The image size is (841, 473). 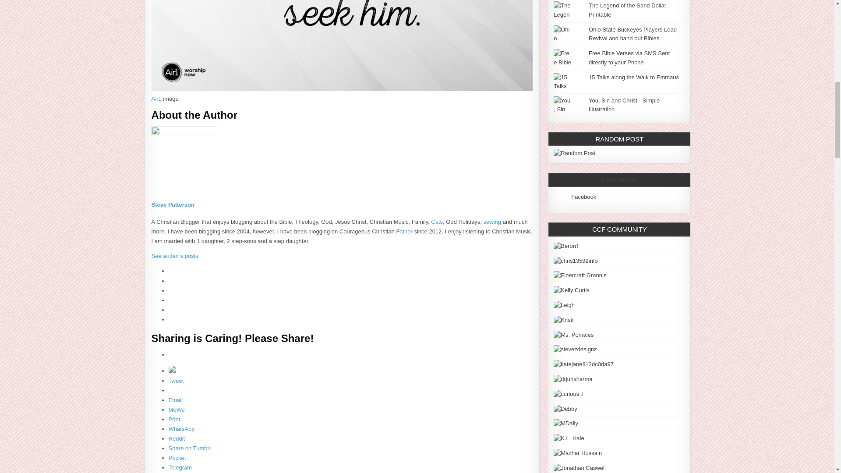 I want to click on See author's posts, so click(x=175, y=256).